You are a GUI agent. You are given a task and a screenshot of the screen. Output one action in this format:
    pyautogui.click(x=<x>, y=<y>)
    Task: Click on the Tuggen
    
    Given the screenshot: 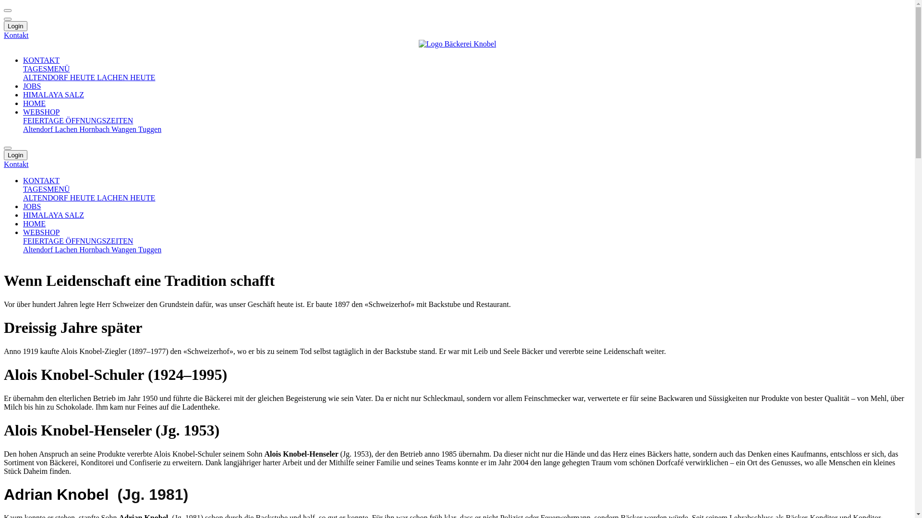 What is the action you would take?
    pyautogui.click(x=150, y=129)
    